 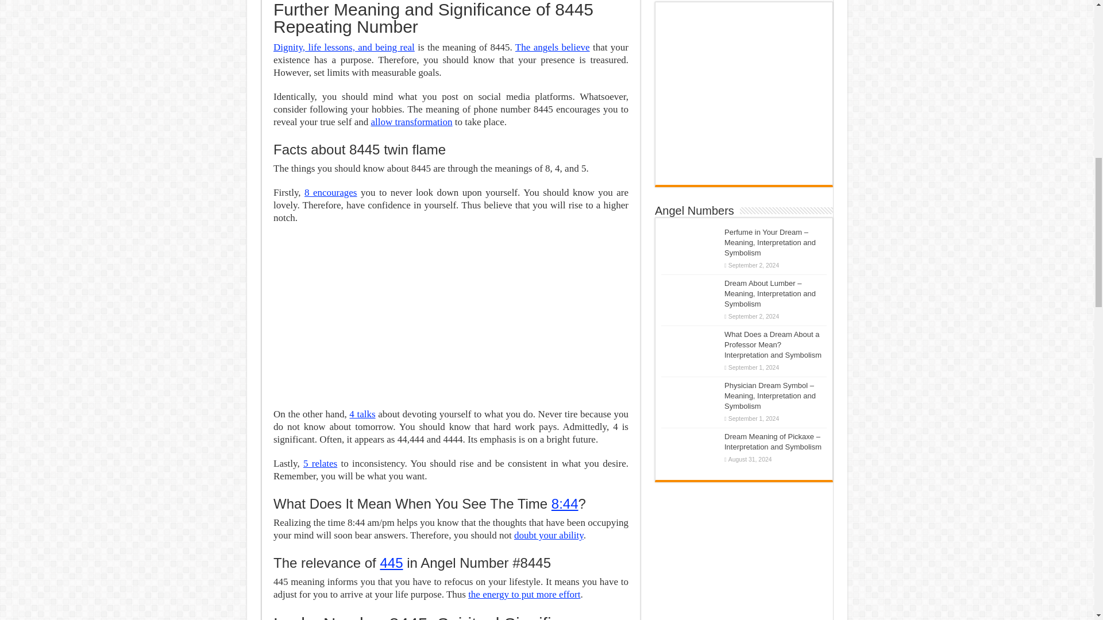 I want to click on 8 encourages, so click(x=330, y=192).